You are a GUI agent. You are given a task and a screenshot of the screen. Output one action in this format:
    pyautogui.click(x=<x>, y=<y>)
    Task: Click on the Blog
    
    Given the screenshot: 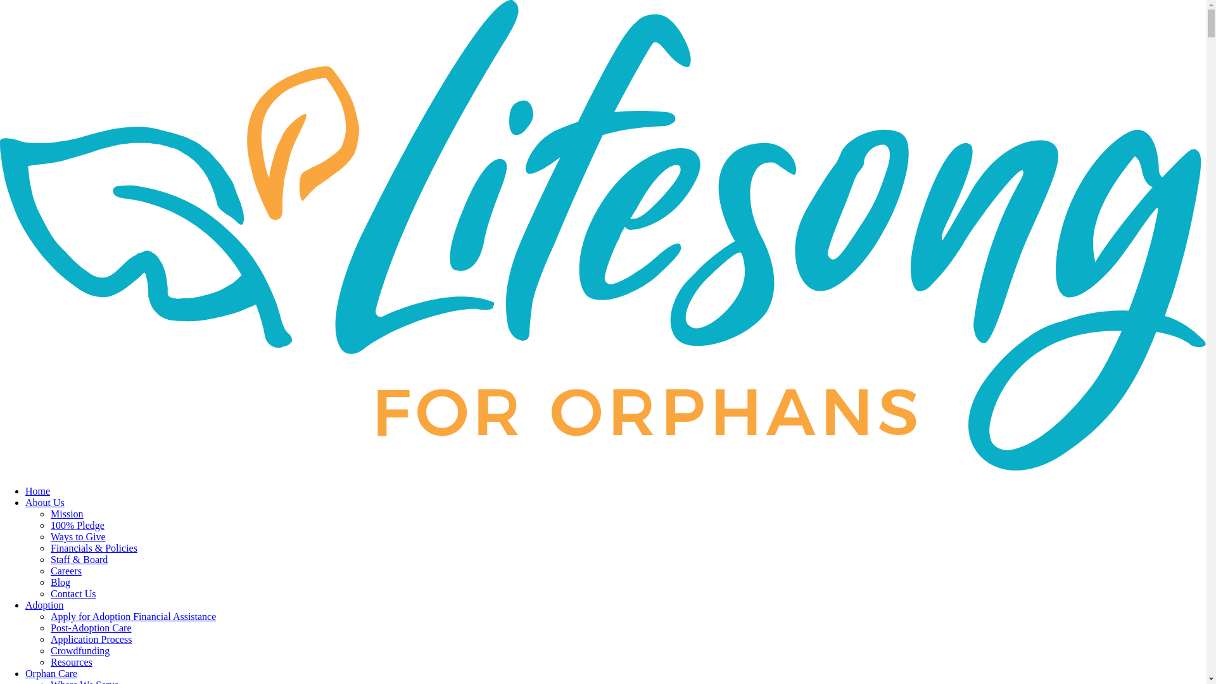 What is the action you would take?
    pyautogui.click(x=61, y=582)
    